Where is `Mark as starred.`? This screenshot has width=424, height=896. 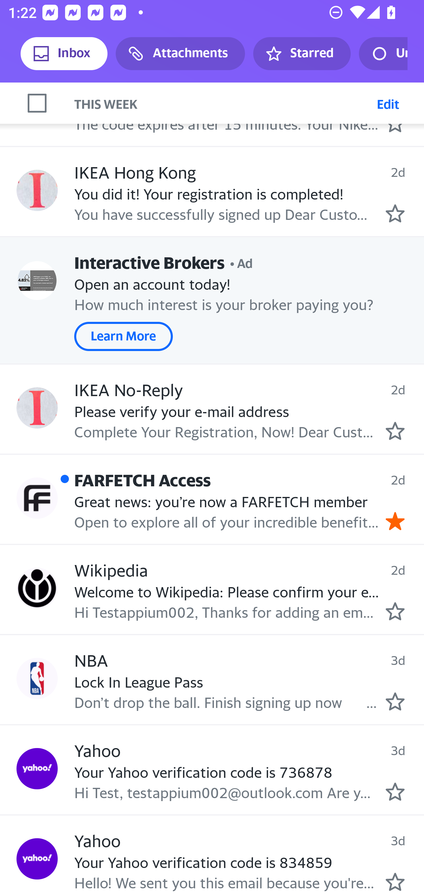 Mark as starred. is located at coordinates (395, 882).